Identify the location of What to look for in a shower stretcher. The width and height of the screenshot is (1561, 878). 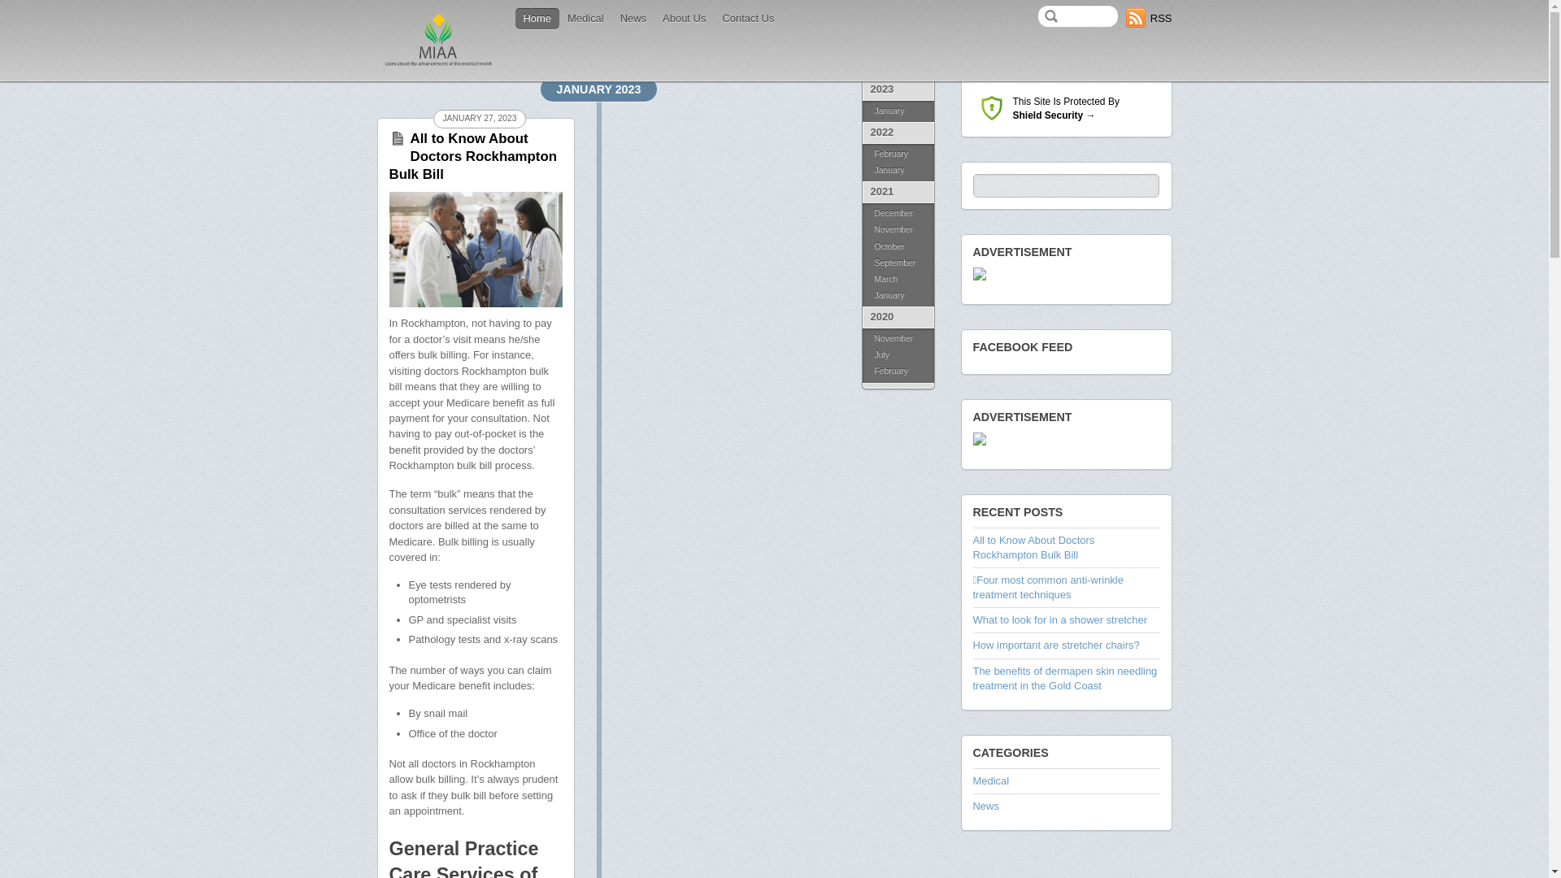
(1060, 619).